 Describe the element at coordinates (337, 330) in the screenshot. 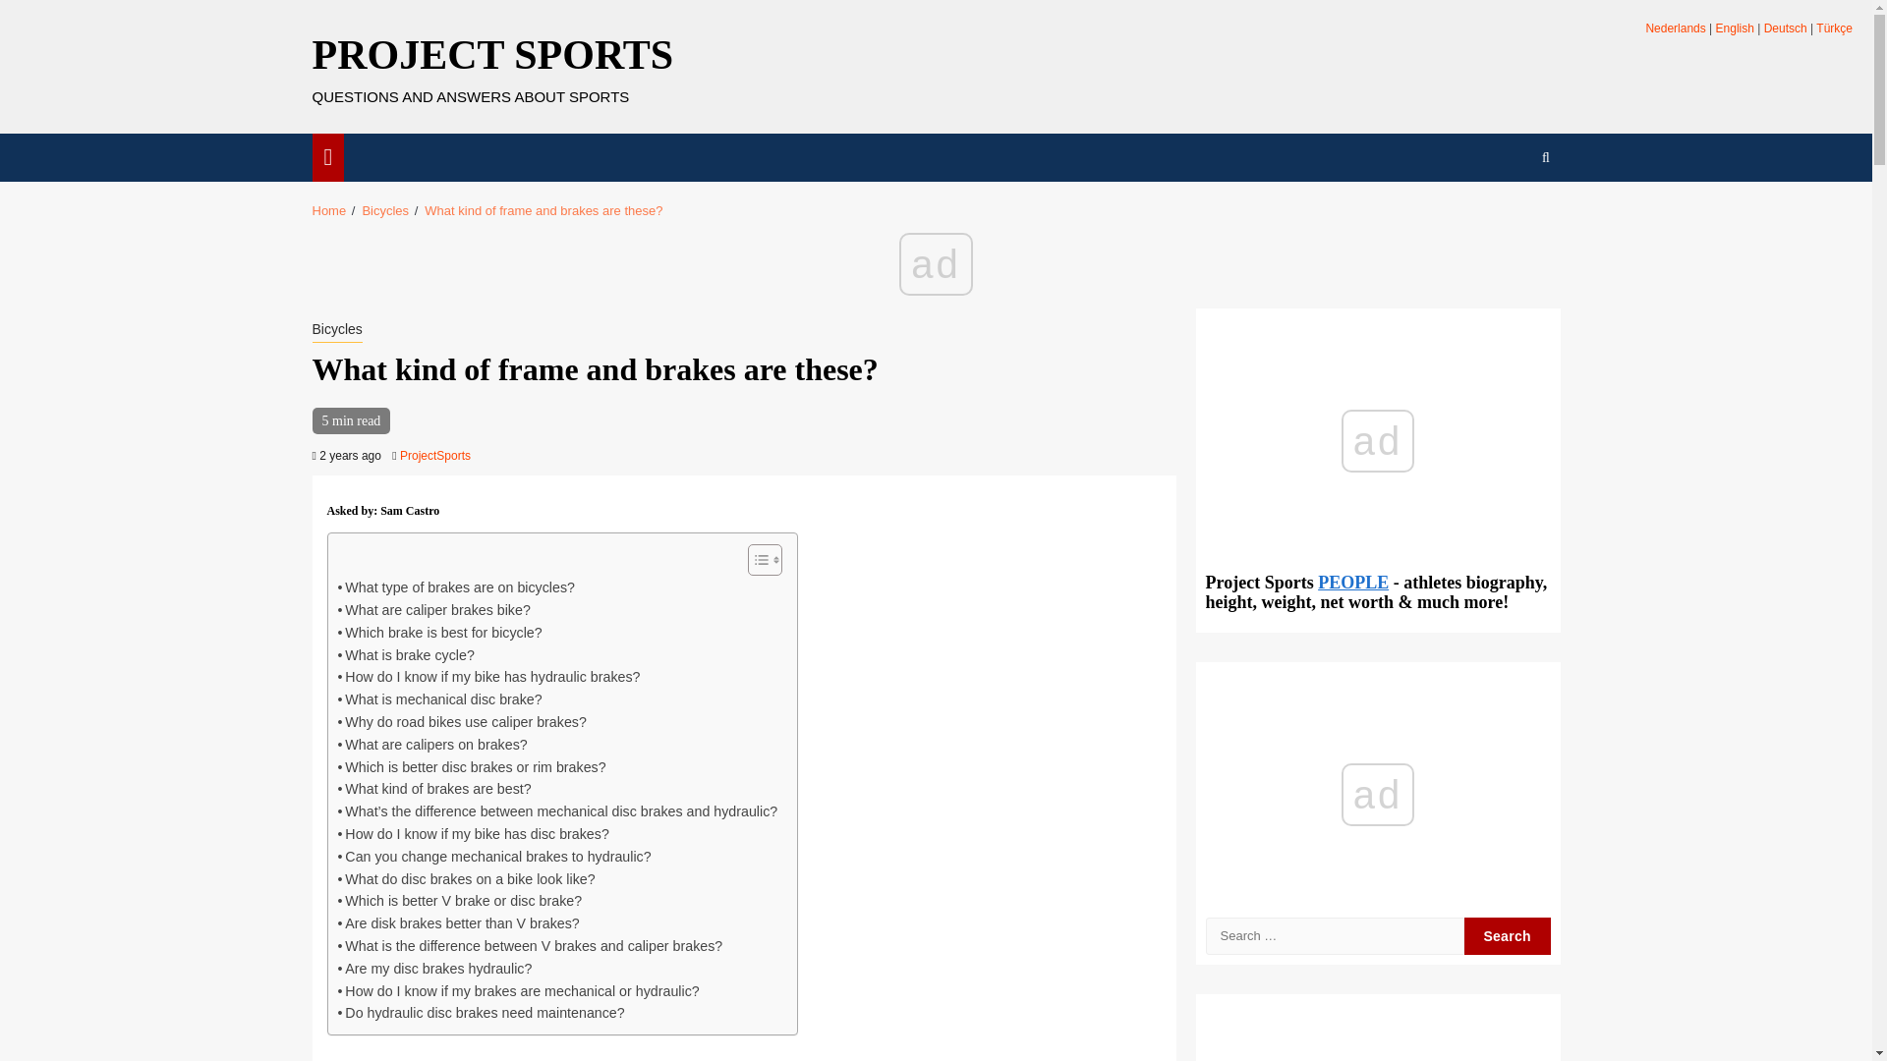

I see `Bicycles` at that location.